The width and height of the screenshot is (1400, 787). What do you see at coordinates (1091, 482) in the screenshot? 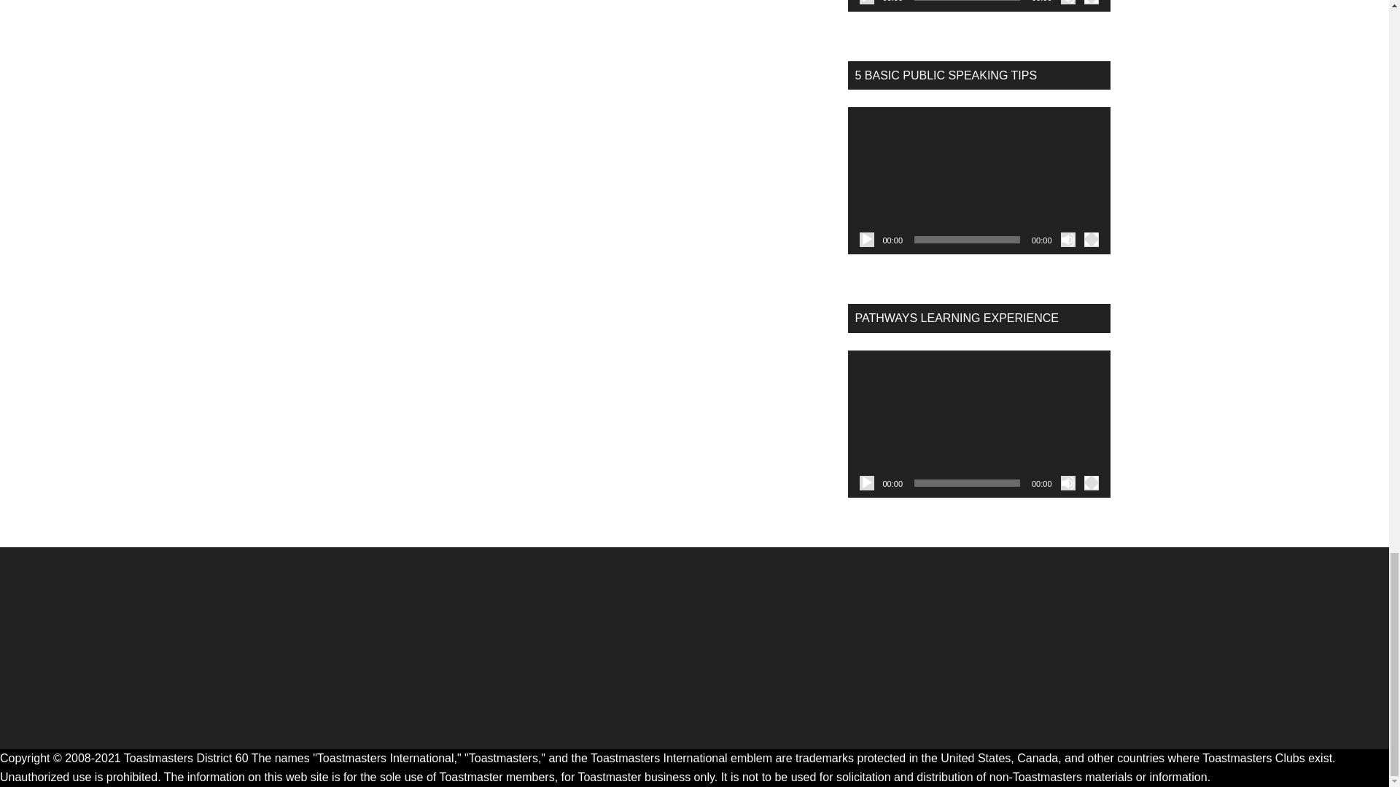
I see `Fullscreen` at bounding box center [1091, 482].